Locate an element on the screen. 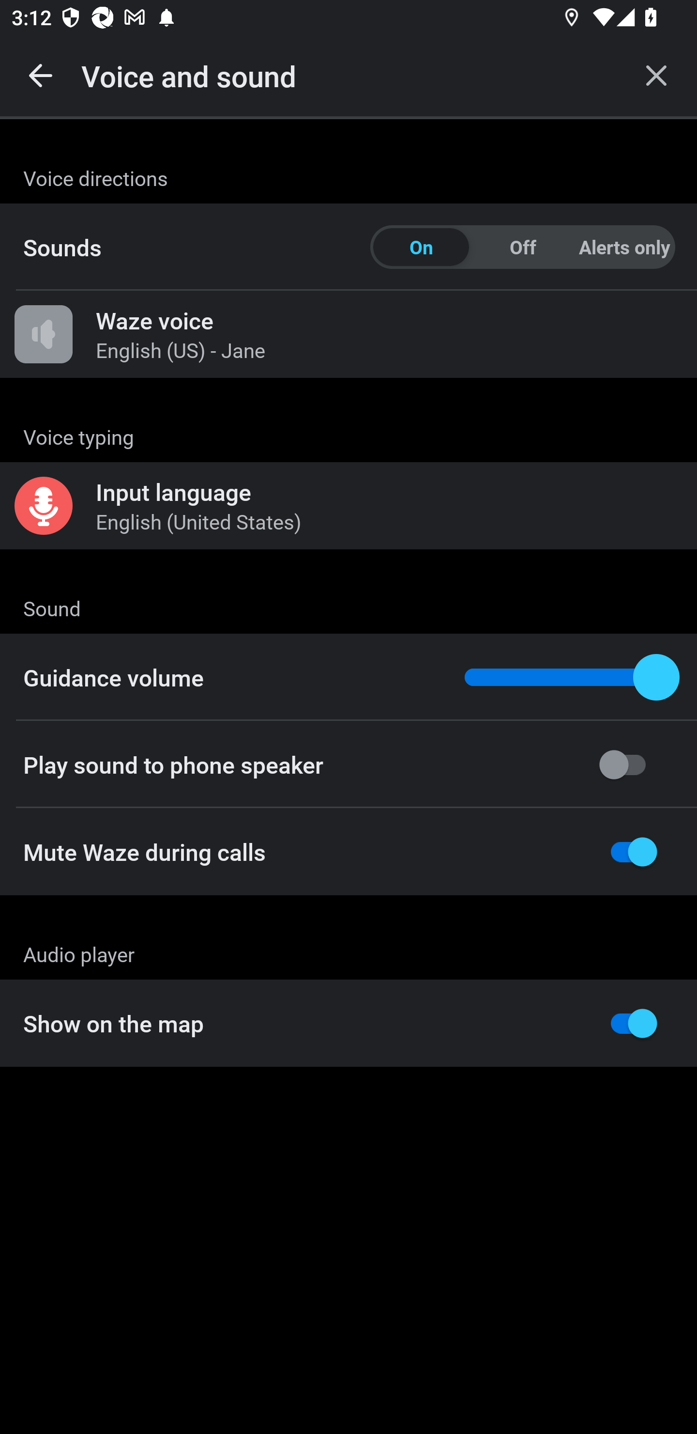 This screenshot has width=697, height=1434. Play sound to phone speaker is located at coordinates (348, 764).